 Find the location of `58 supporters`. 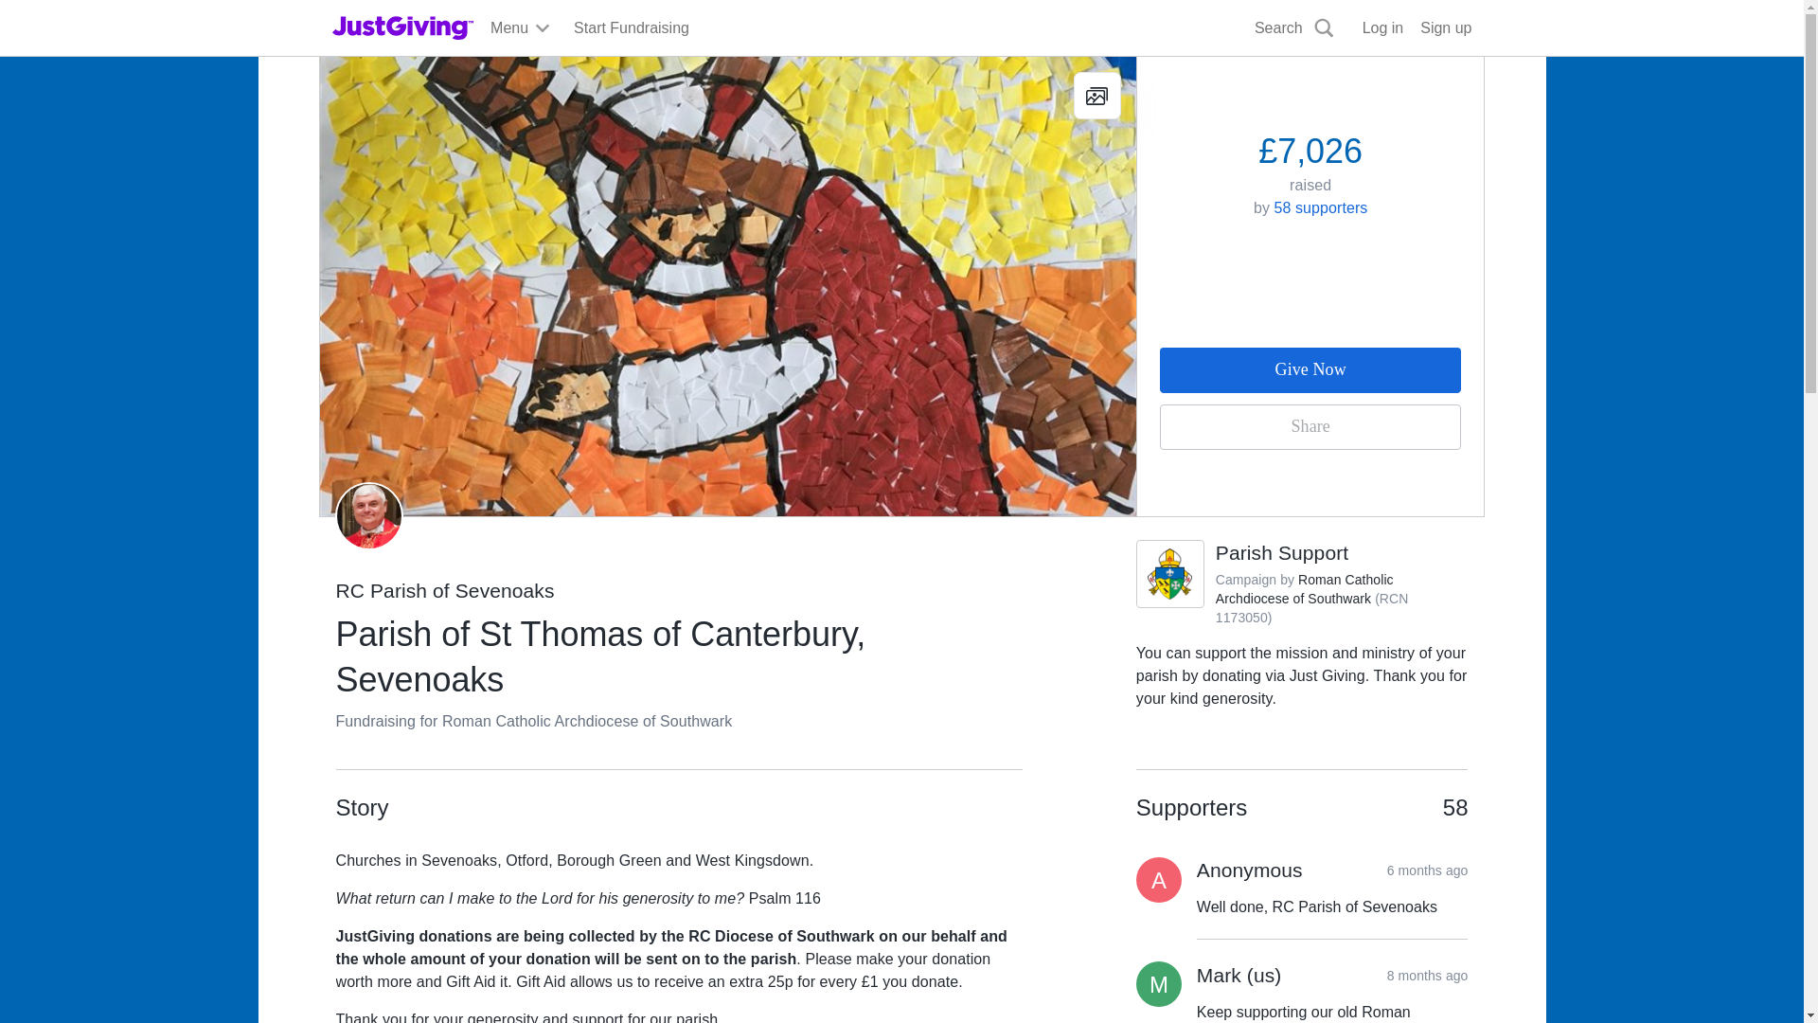

58 supporters is located at coordinates (1321, 206).